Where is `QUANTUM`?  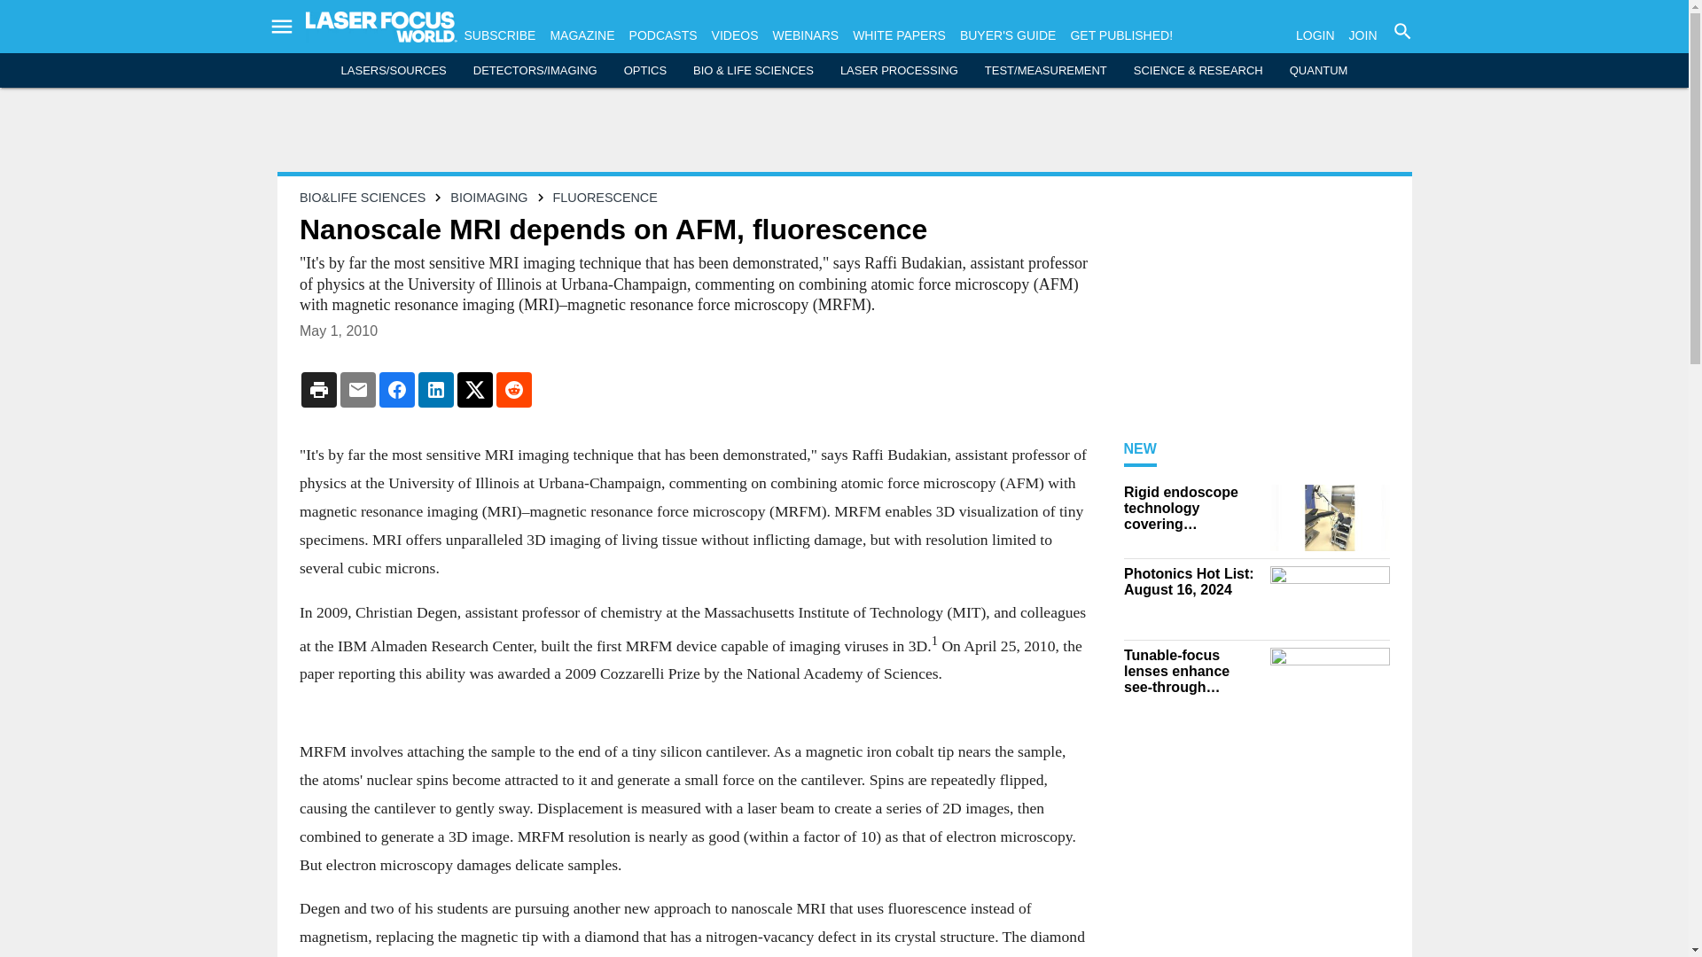
QUANTUM is located at coordinates (1319, 71).